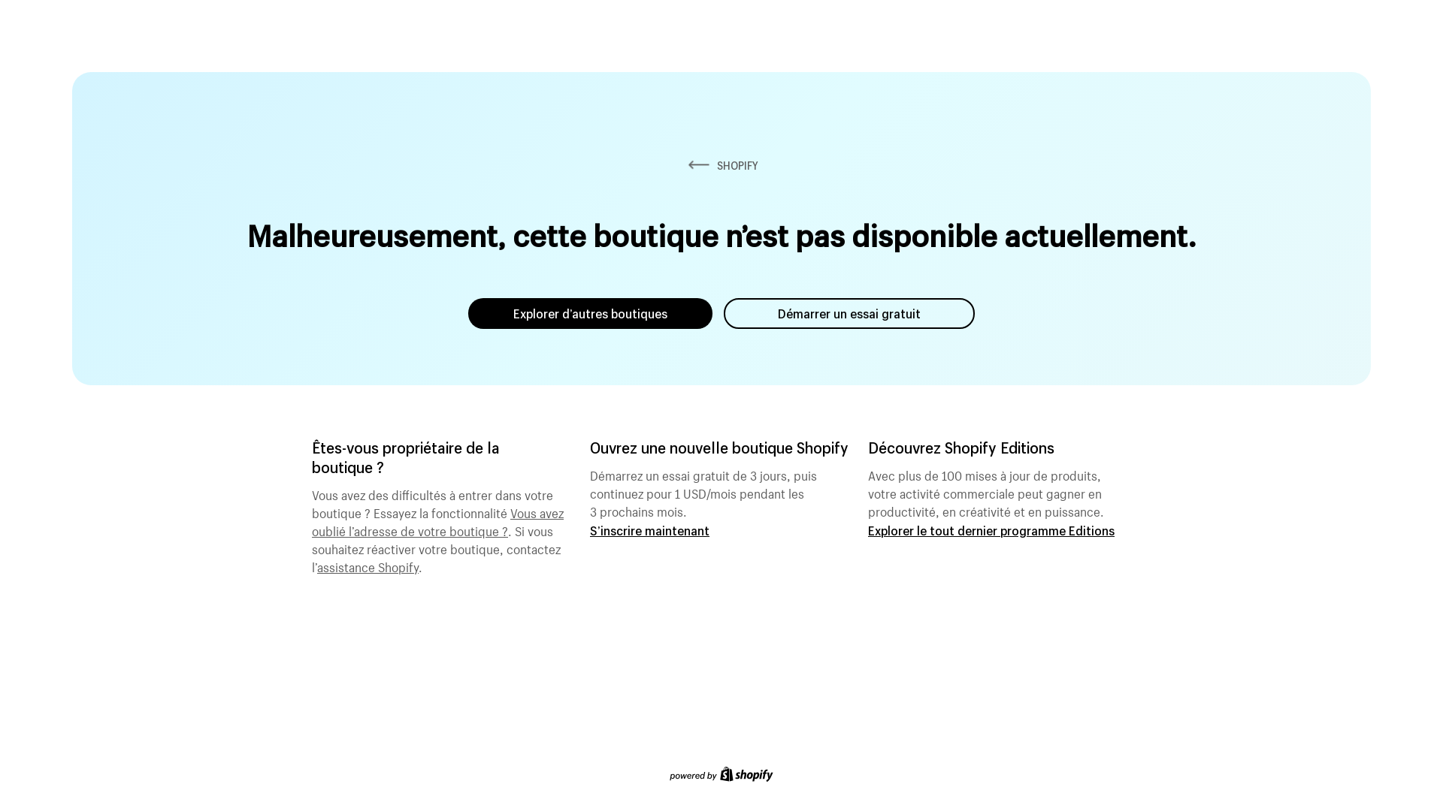  I want to click on SHOPIFY, so click(721, 165).